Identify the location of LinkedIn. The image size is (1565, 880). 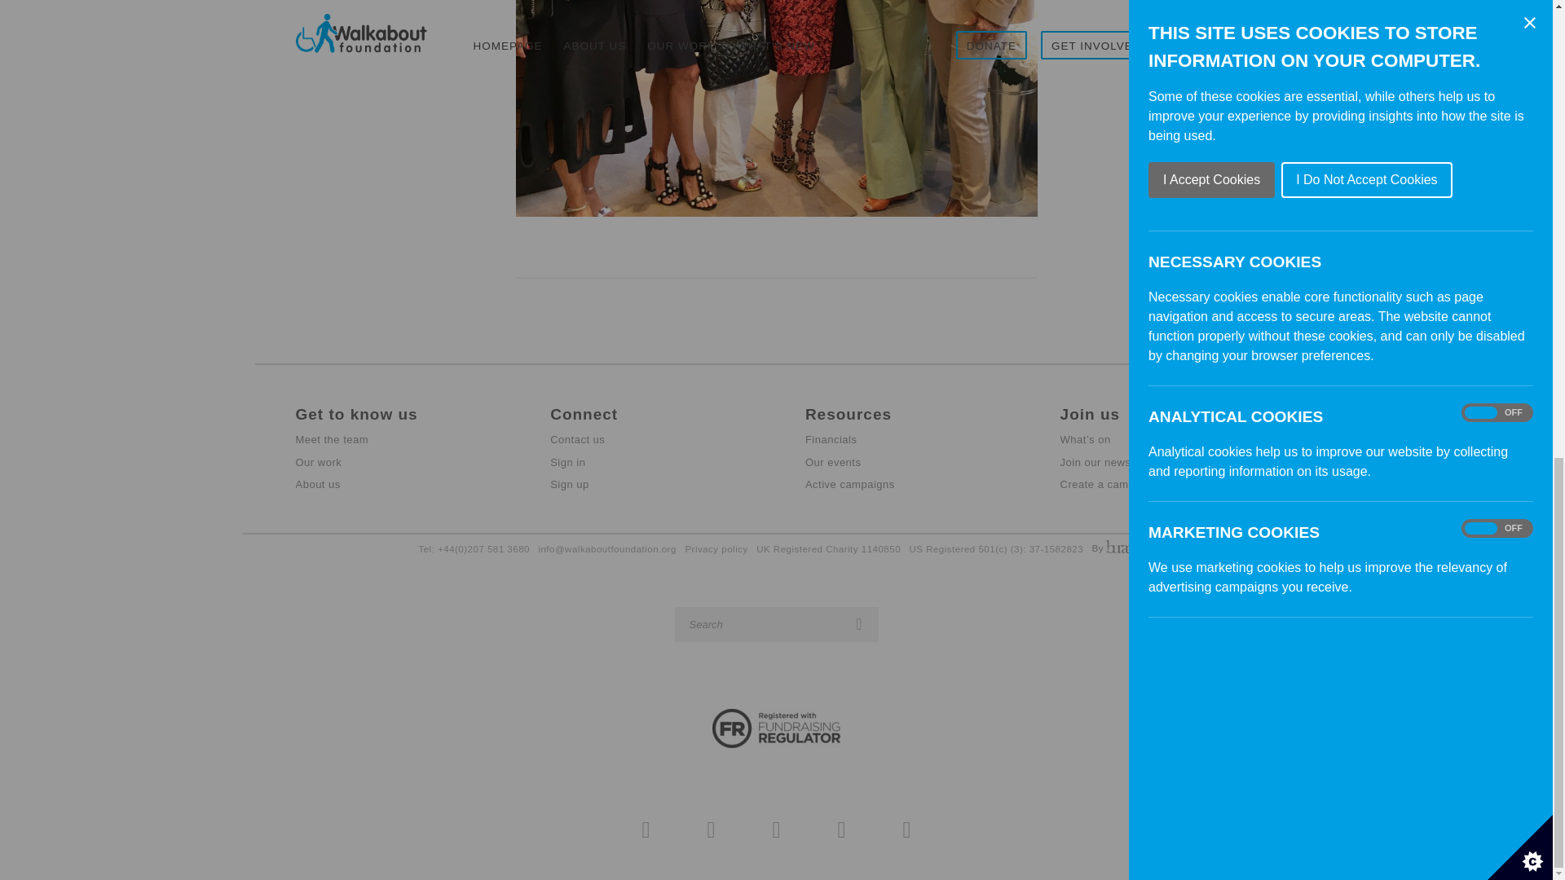
(907, 829).